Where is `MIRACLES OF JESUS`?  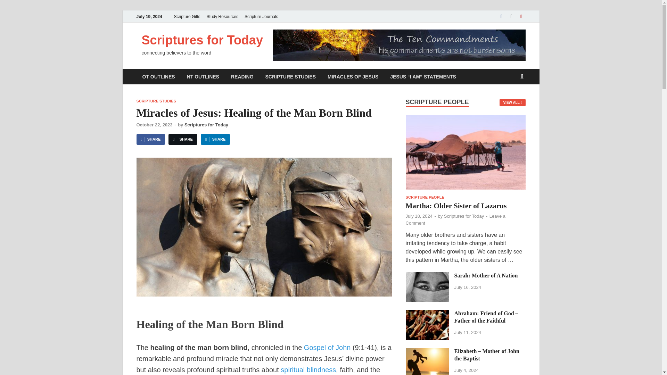 MIRACLES OF JESUS is located at coordinates (353, 76).